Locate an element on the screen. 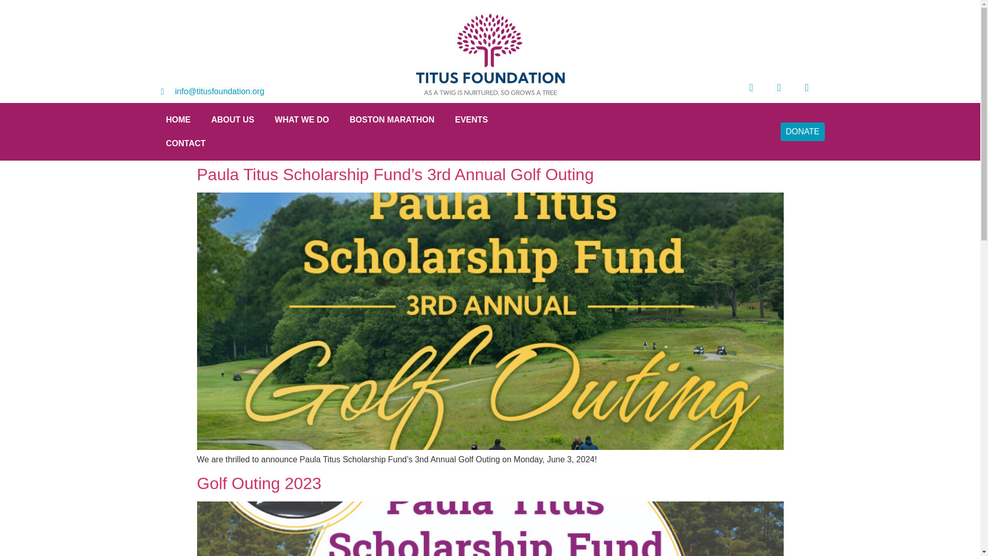  BOSTON MARATHON is located at coordinates (392, 119).